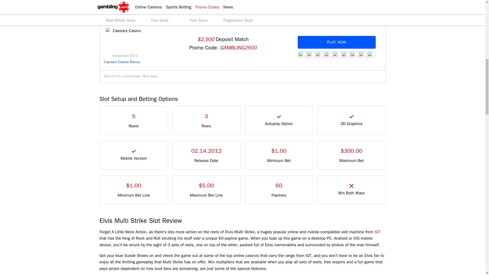 This screenshot has height=275, width=489. I want to click on ACH Transfer, so click(336, 54).